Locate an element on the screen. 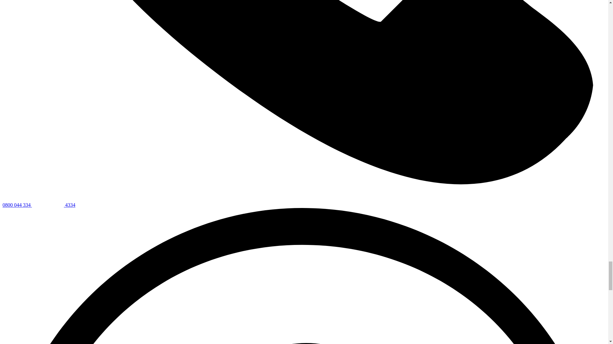  4334 is located at coordinates (54, 205).